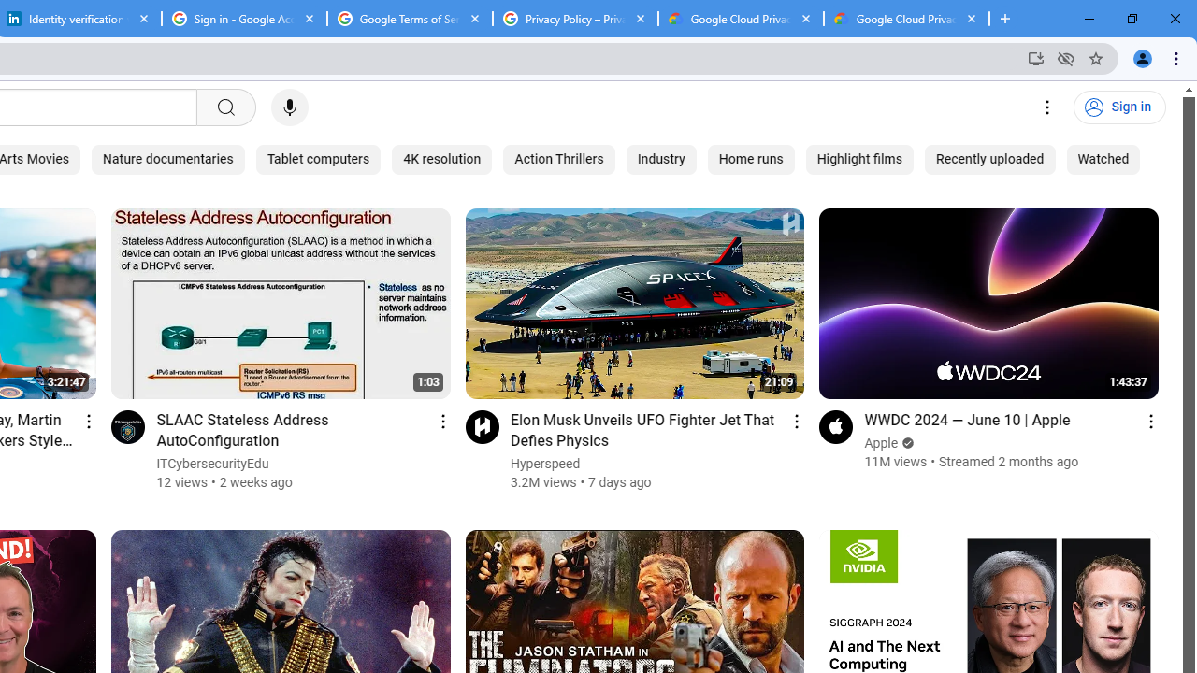 The height and width of the screenshot is (673, 1197). I want to click on Hyperspeed, so click(546, 464).